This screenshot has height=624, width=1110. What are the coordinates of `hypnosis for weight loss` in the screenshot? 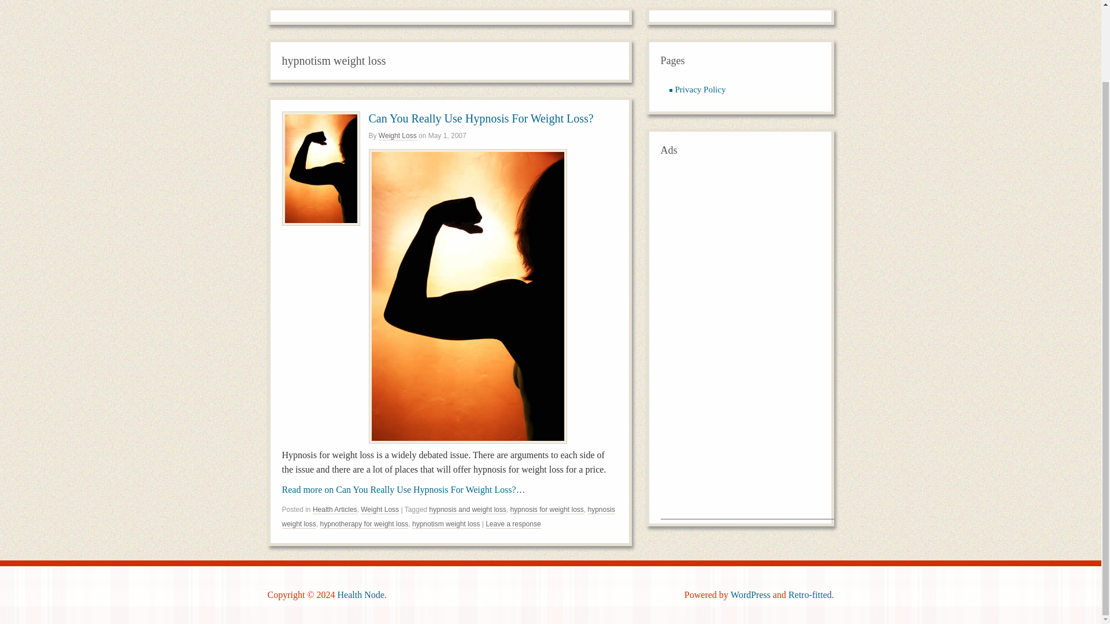 It's located at (546, 510).